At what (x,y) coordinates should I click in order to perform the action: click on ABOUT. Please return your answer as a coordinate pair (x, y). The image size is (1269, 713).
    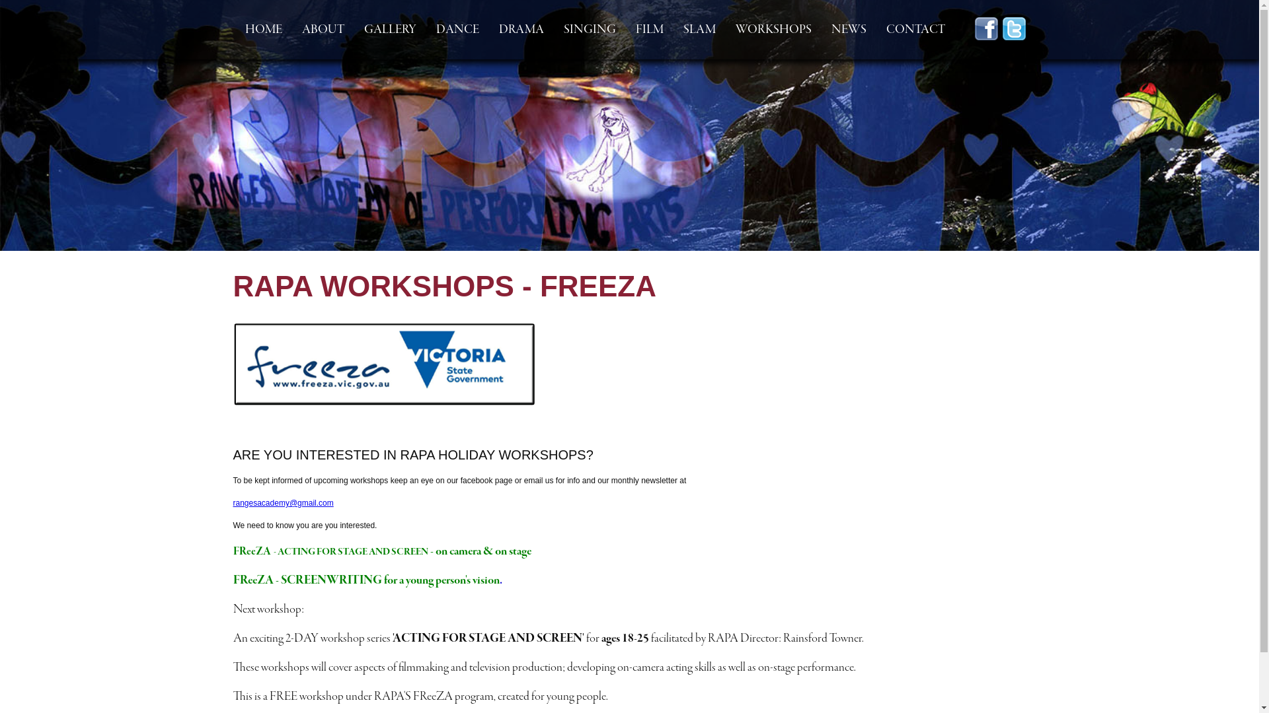
    Looking at the image, I should click on (323, 30).